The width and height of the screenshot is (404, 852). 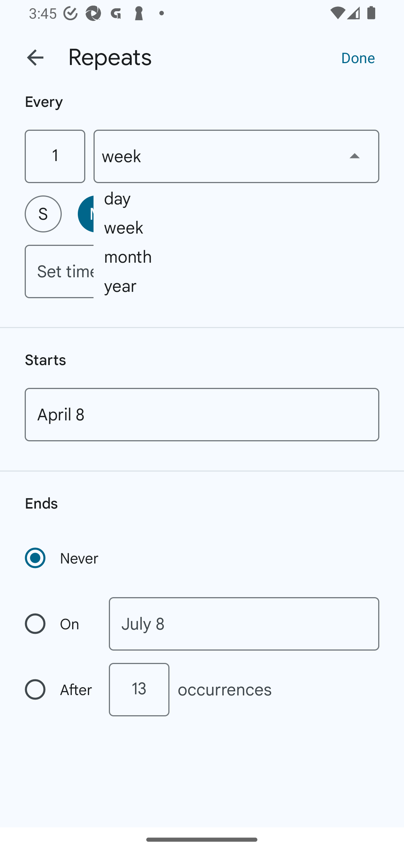 I want to click on Set time, so click(x=202, y=271).